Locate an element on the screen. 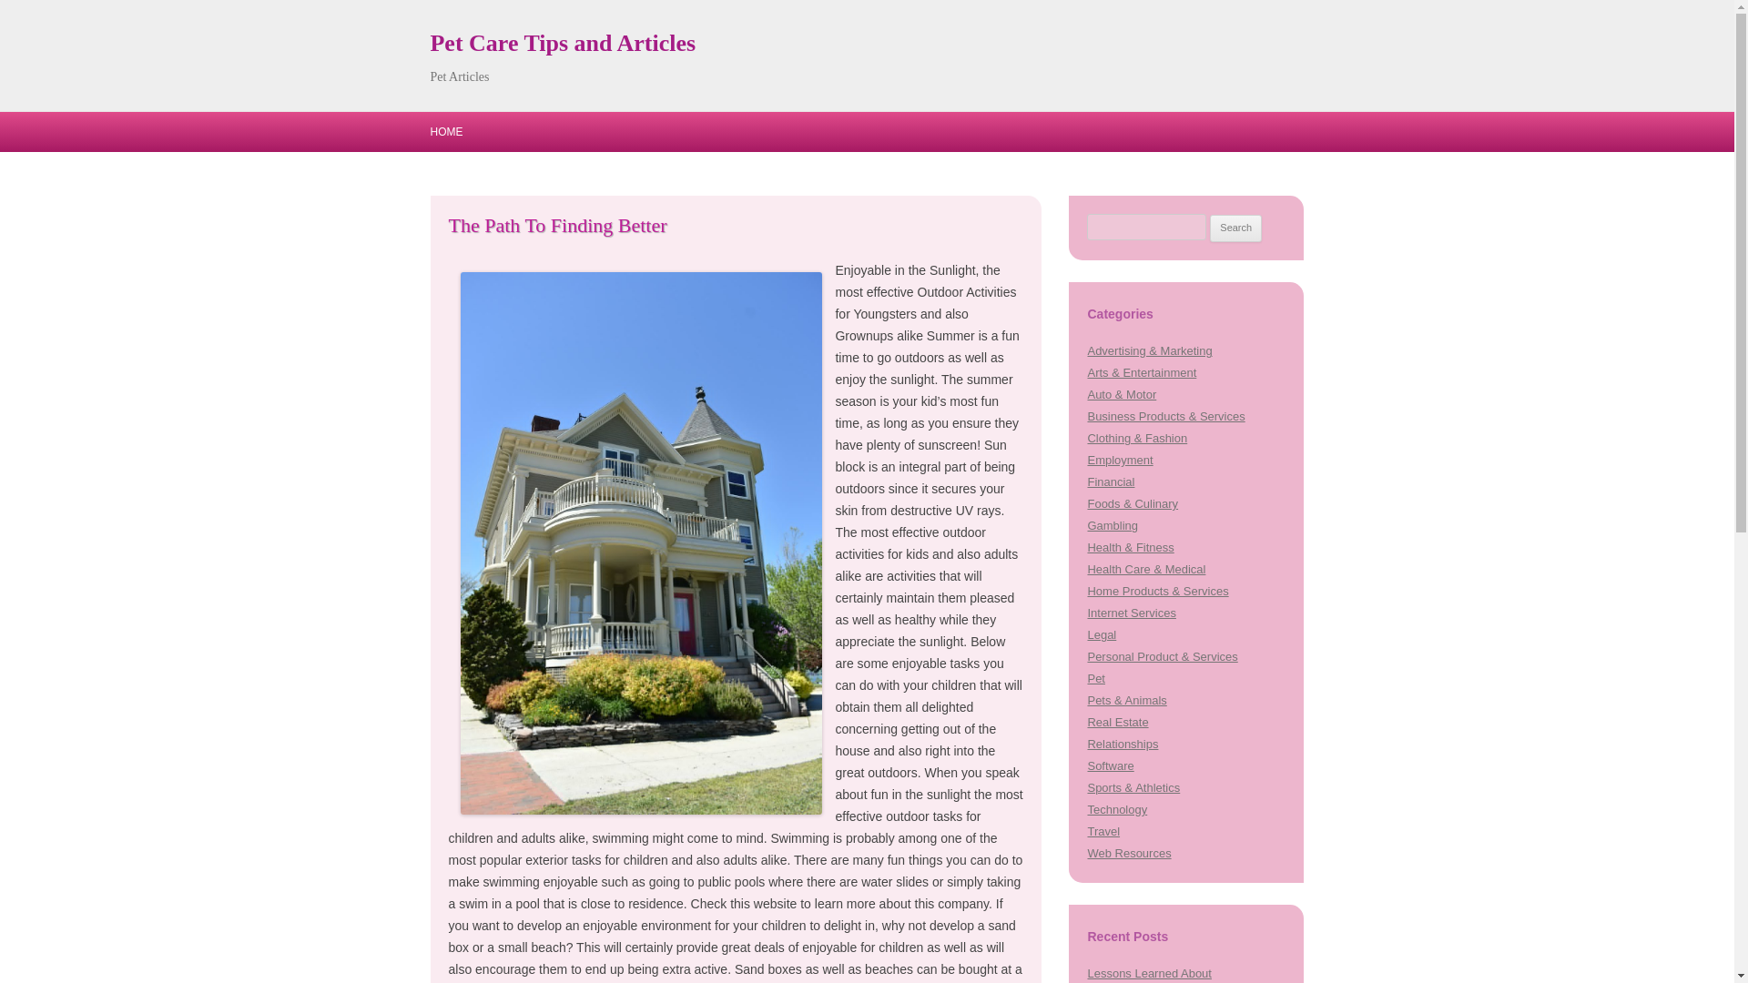  Internet Services is located at coordinates (1131, 613).